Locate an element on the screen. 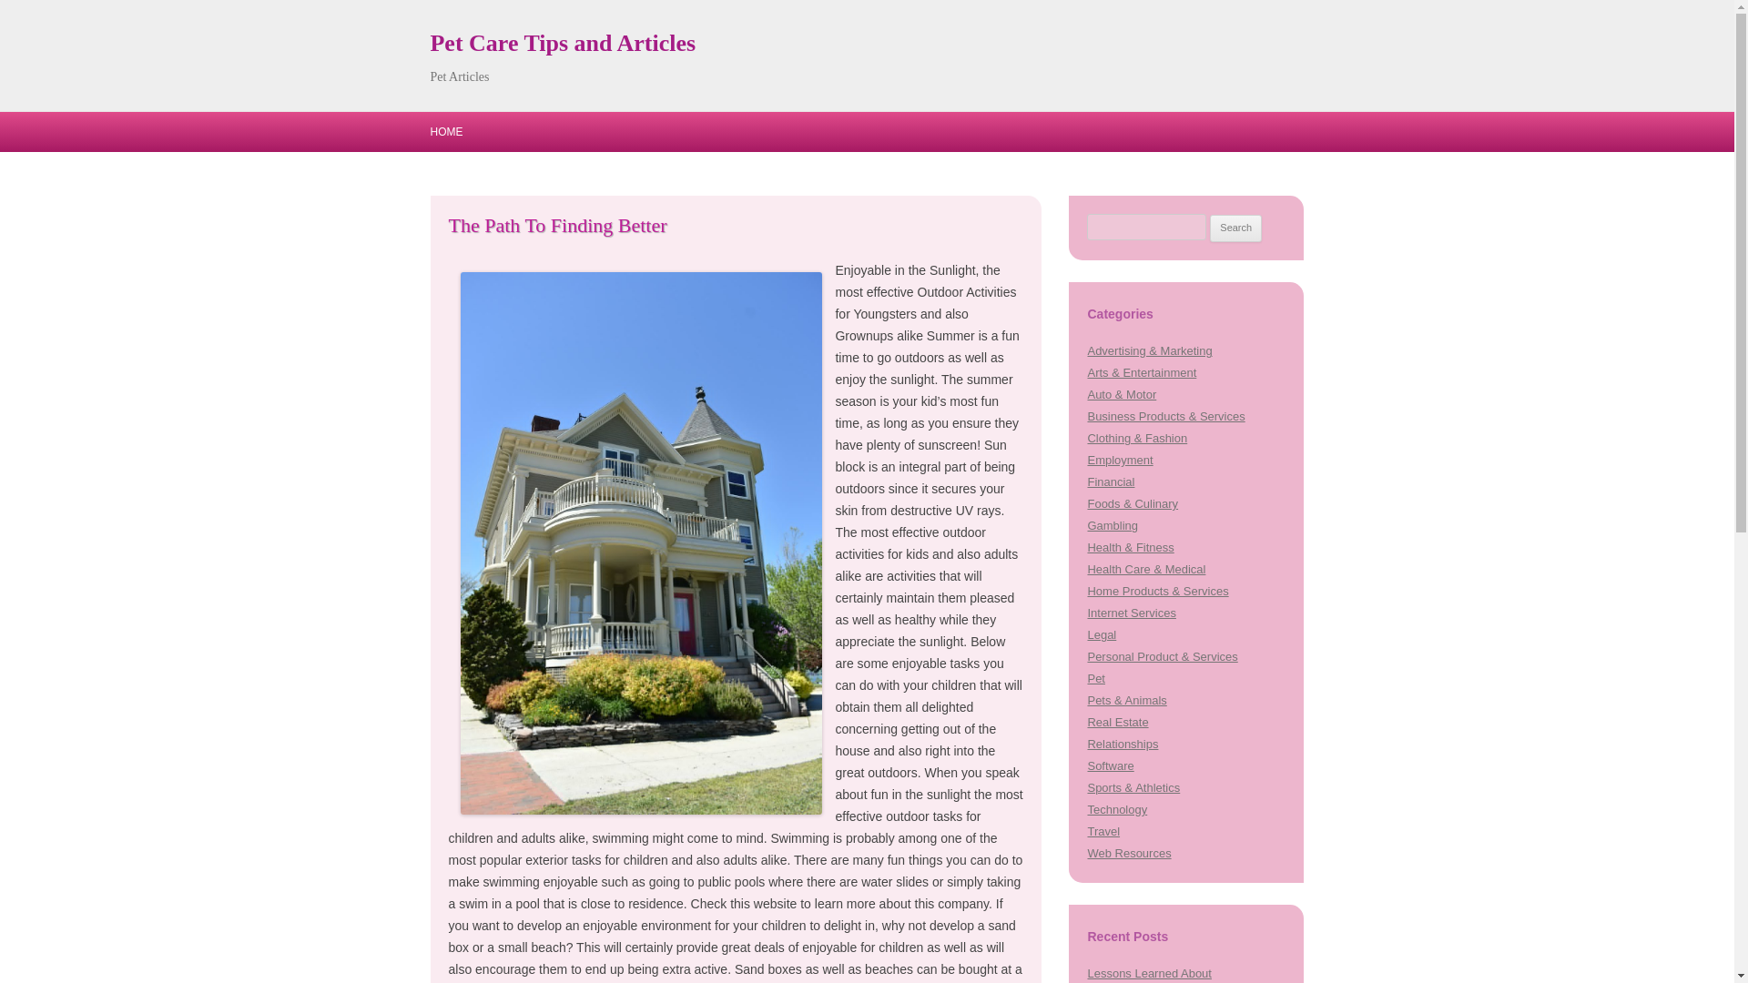  Internet Services is located at coordinates (1131, 613).